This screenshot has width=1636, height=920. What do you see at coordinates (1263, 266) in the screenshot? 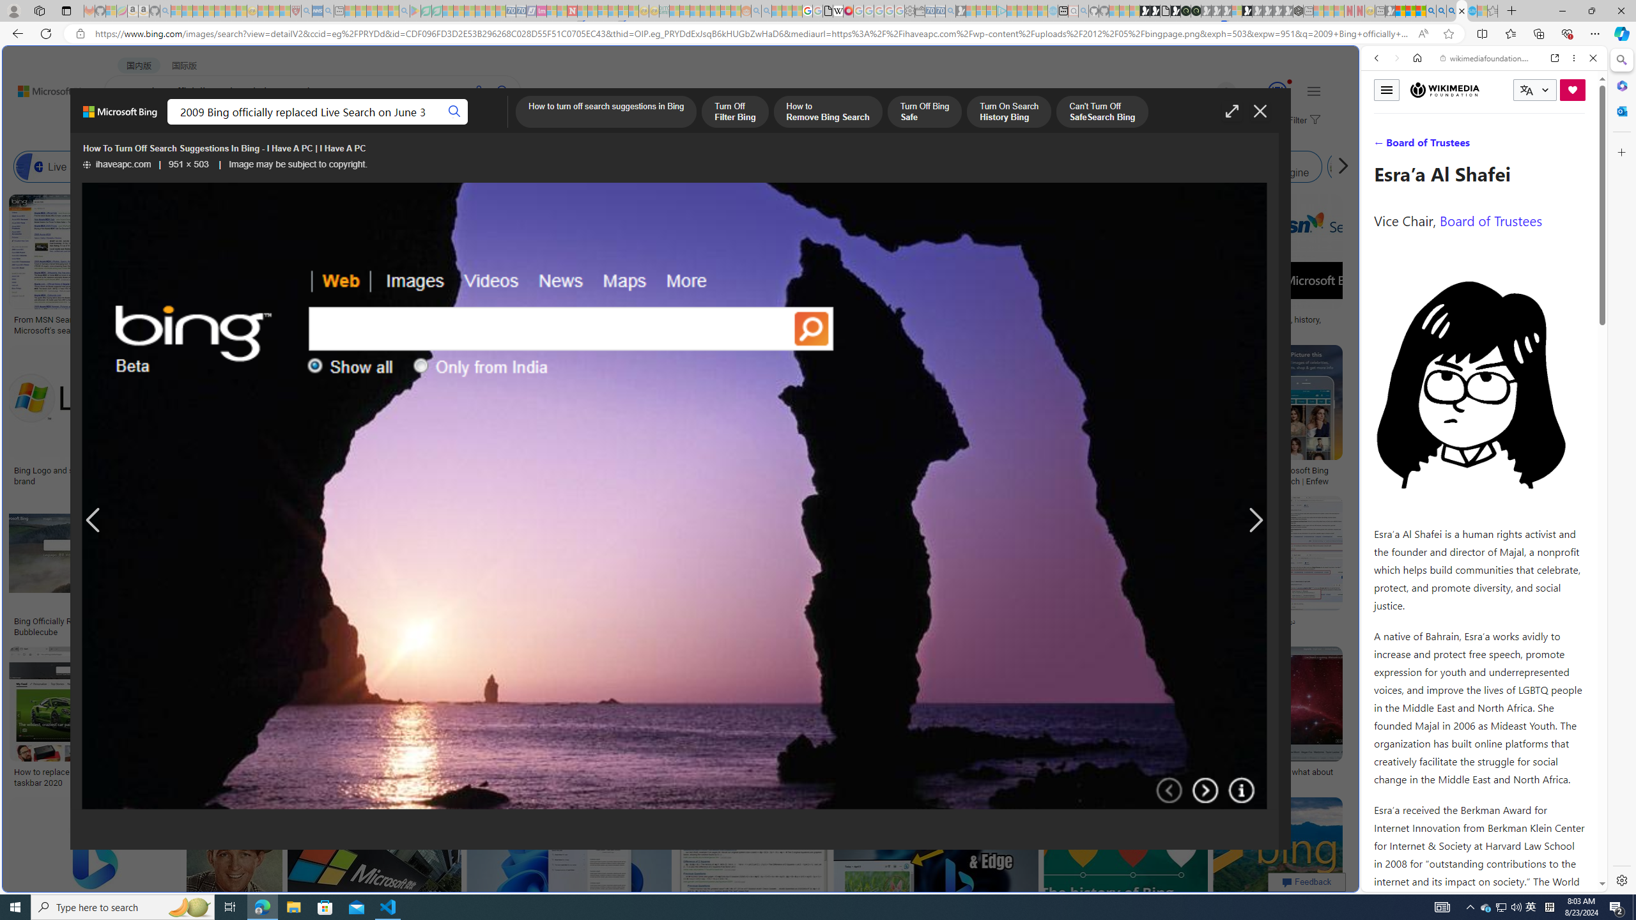
I see `Bing Logo, symbol, meaning, history, PNG, brandSave` at bounding box center [1263, 266].